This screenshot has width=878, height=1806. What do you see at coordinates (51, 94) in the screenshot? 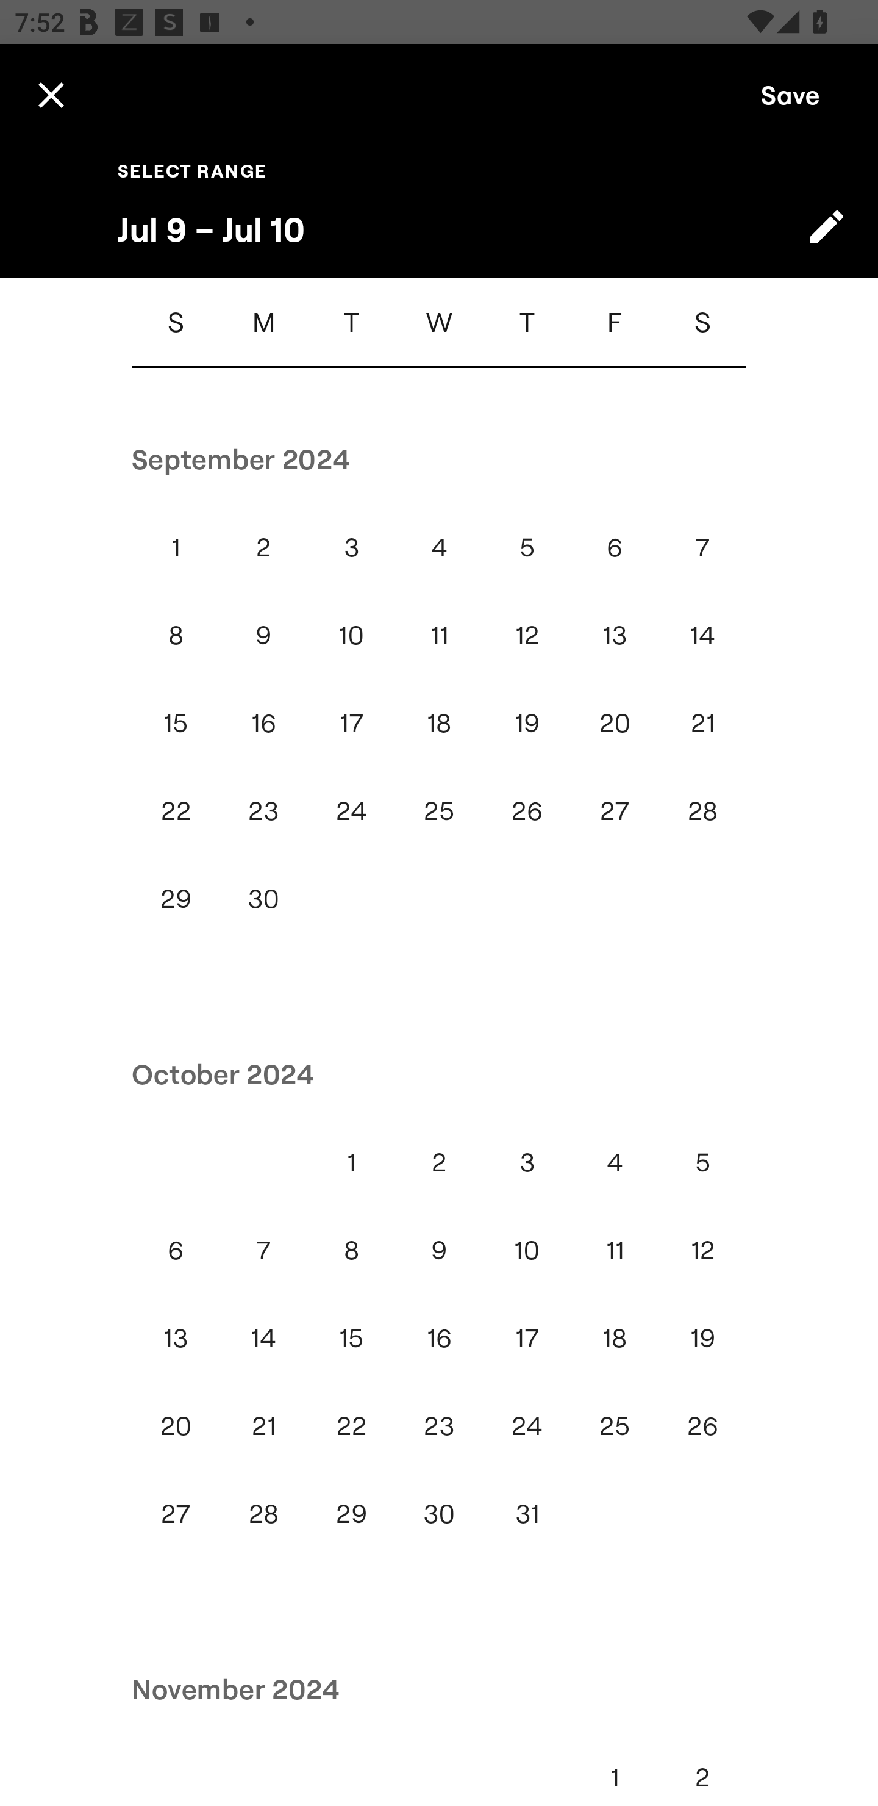
I see `Cancel` at bounding box center [51, 94].